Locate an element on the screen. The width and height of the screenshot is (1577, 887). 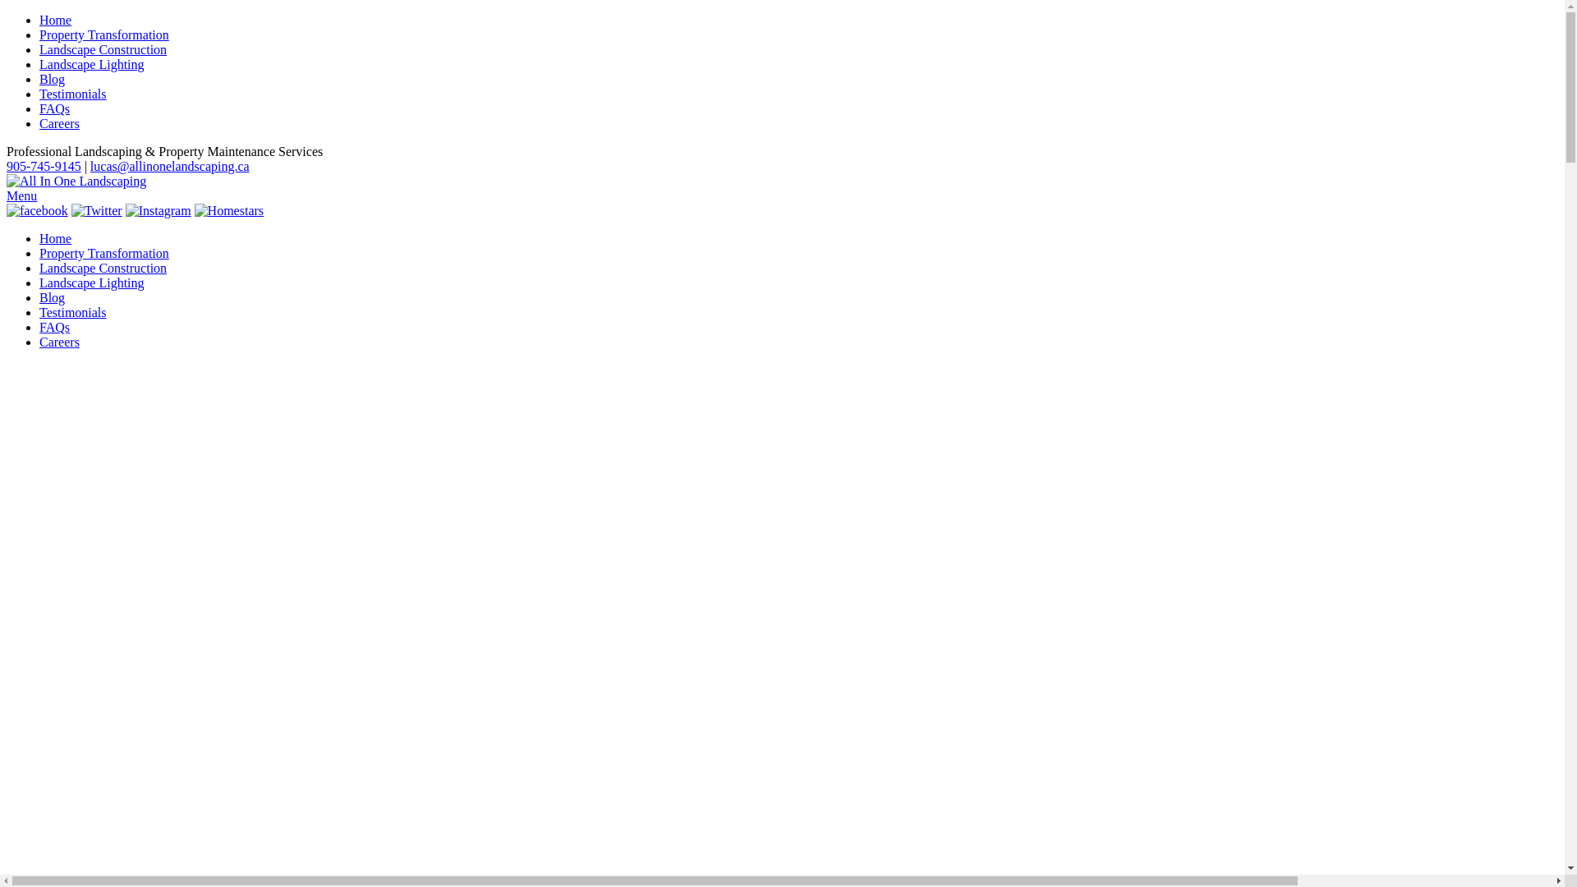
Blog is located at coordinates (53, 79).